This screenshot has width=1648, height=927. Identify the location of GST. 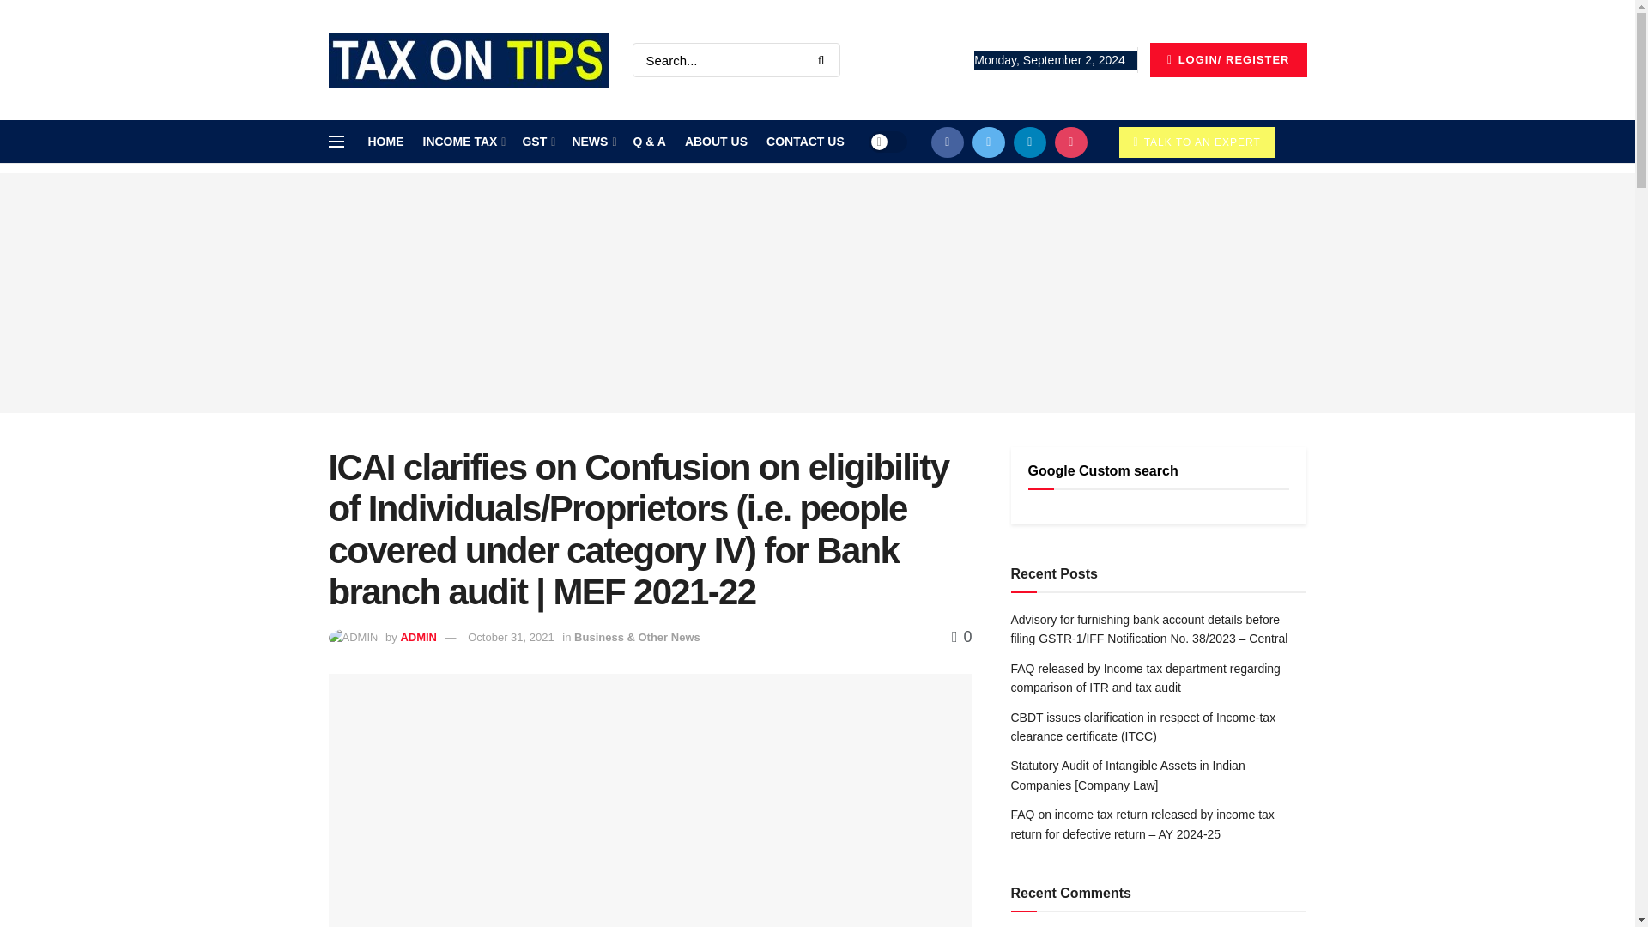
(537, 142).